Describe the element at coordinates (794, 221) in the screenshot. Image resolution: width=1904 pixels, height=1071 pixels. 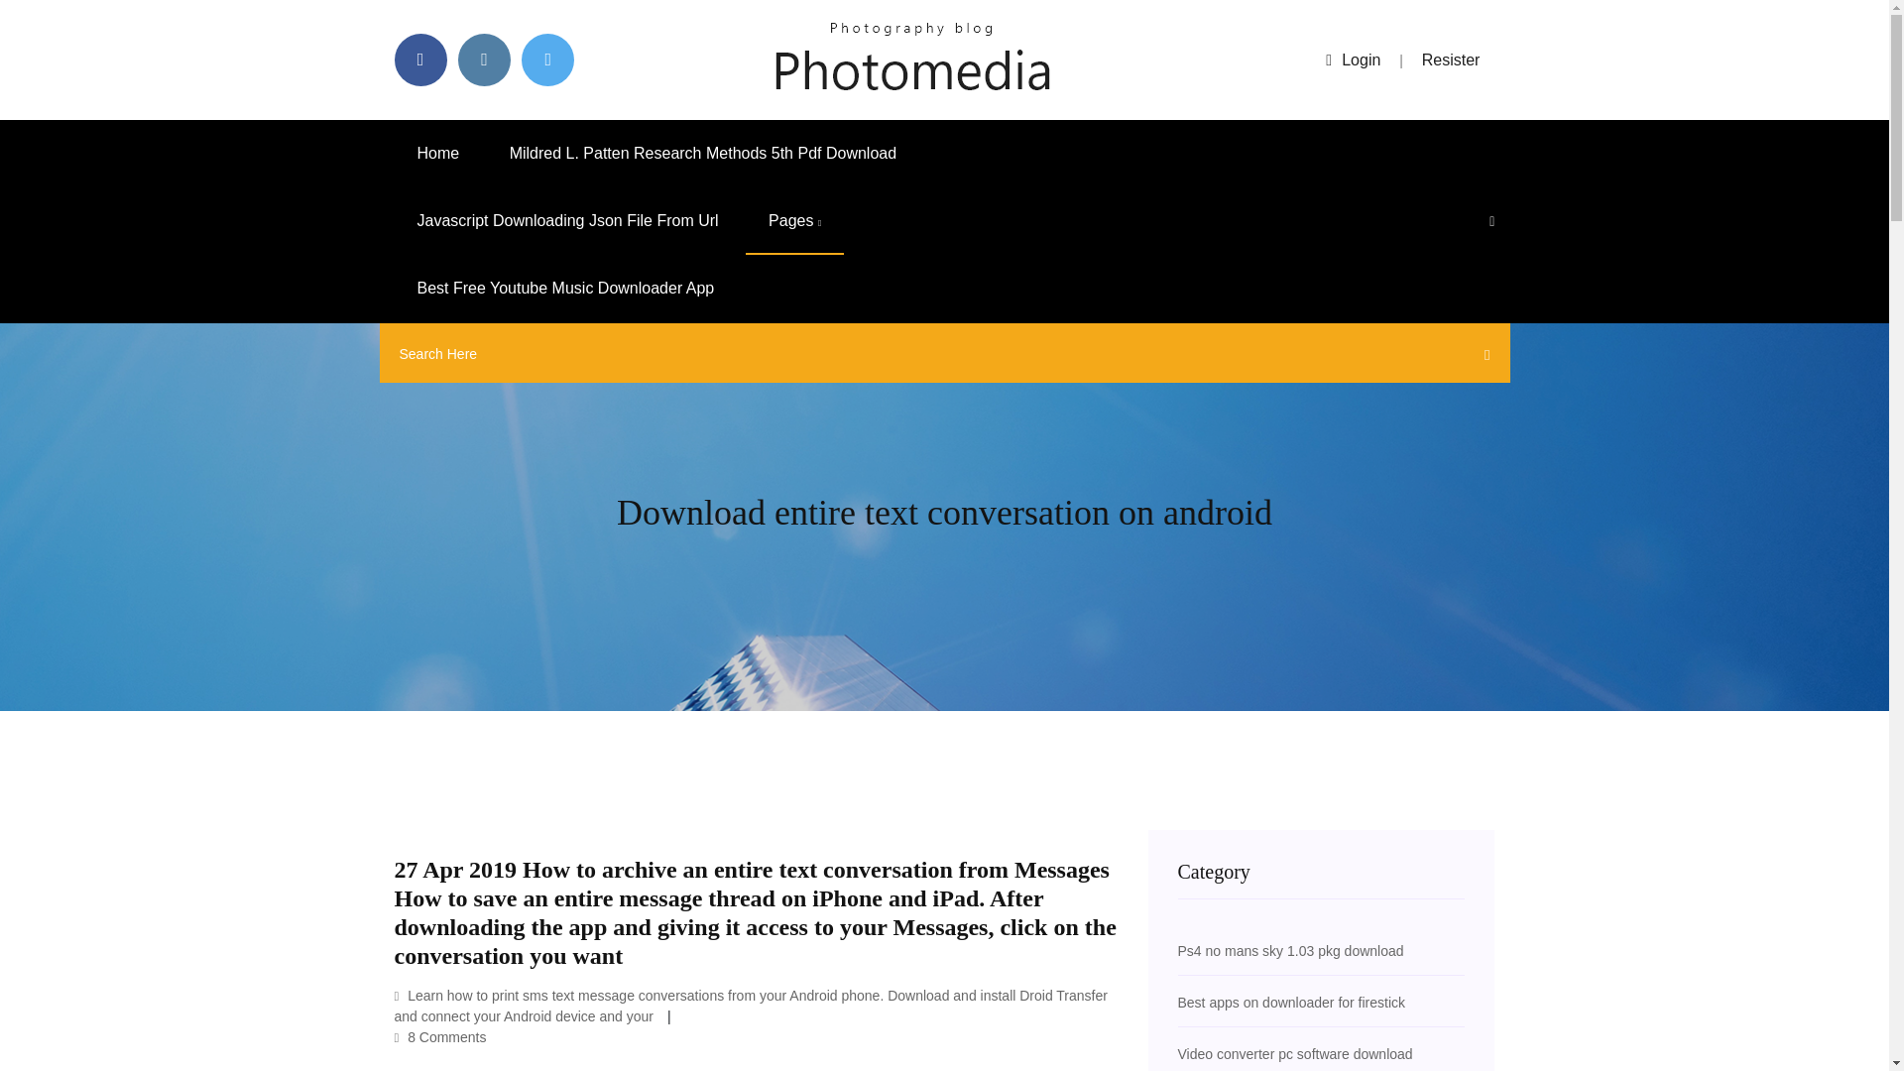
I see `Pages` at that location.